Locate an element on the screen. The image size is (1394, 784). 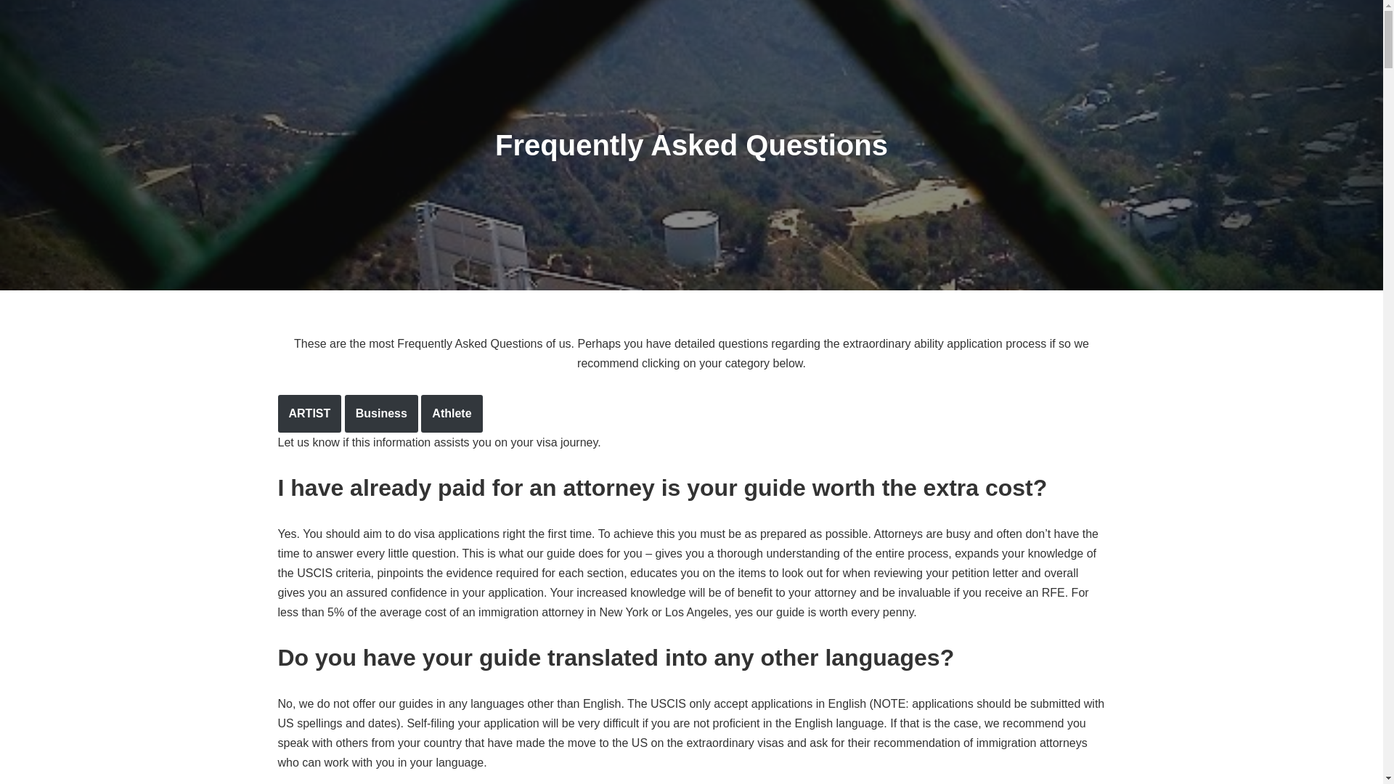
ARTIST is located at coordinates (309, 414).